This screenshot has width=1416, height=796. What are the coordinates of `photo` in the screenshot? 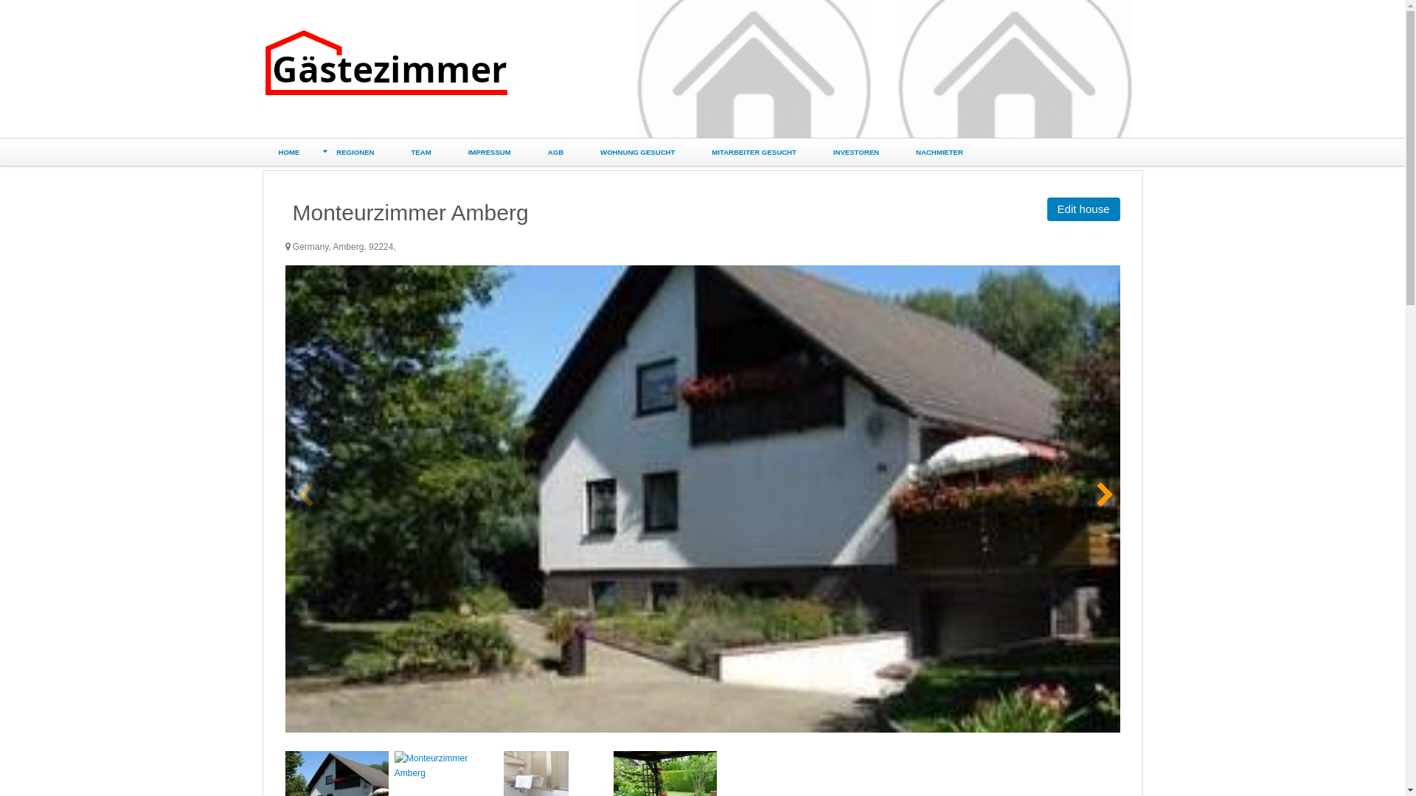 It's located at (702, 499).